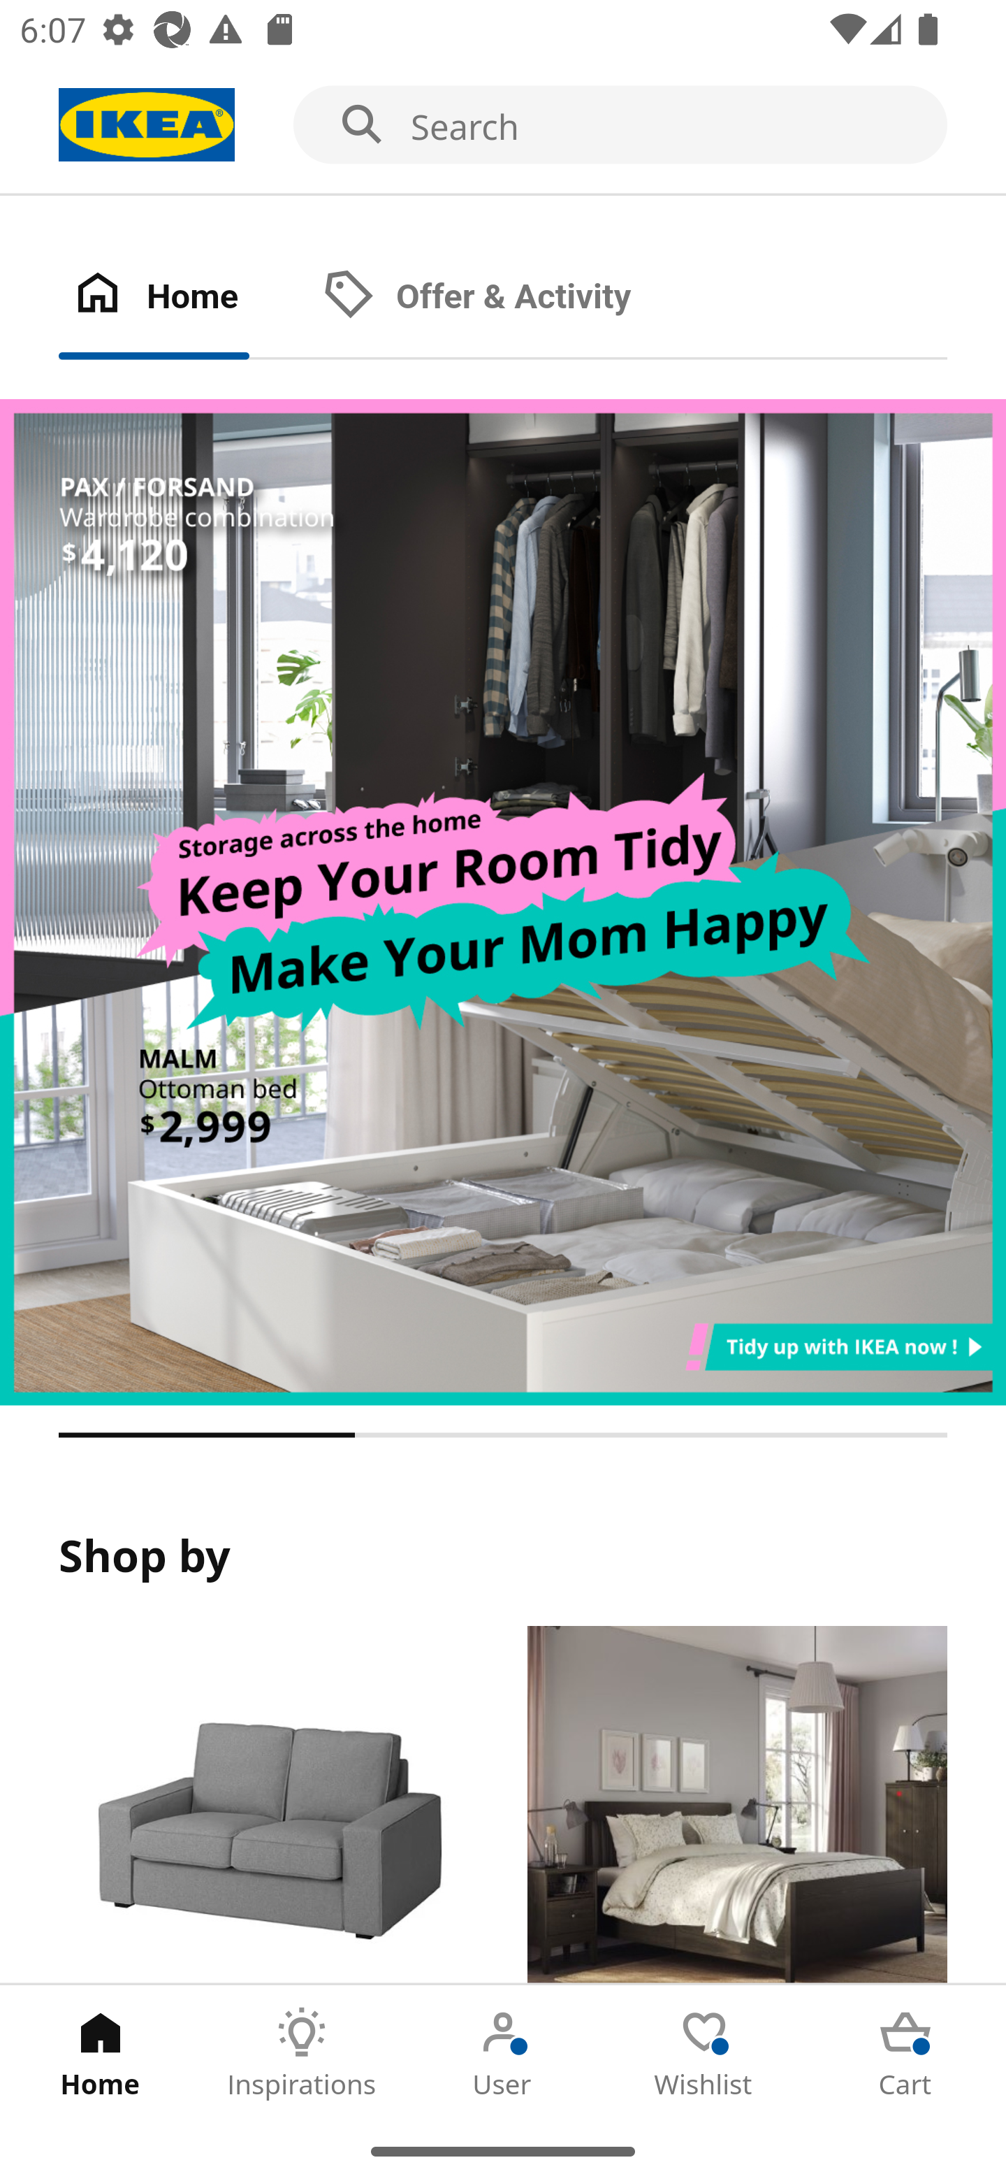  What do you see at coordinates (302, 2053) in the screenshot?
I see `Inspirations
Tab 2 of 5` at bounding box center [302, 2053].